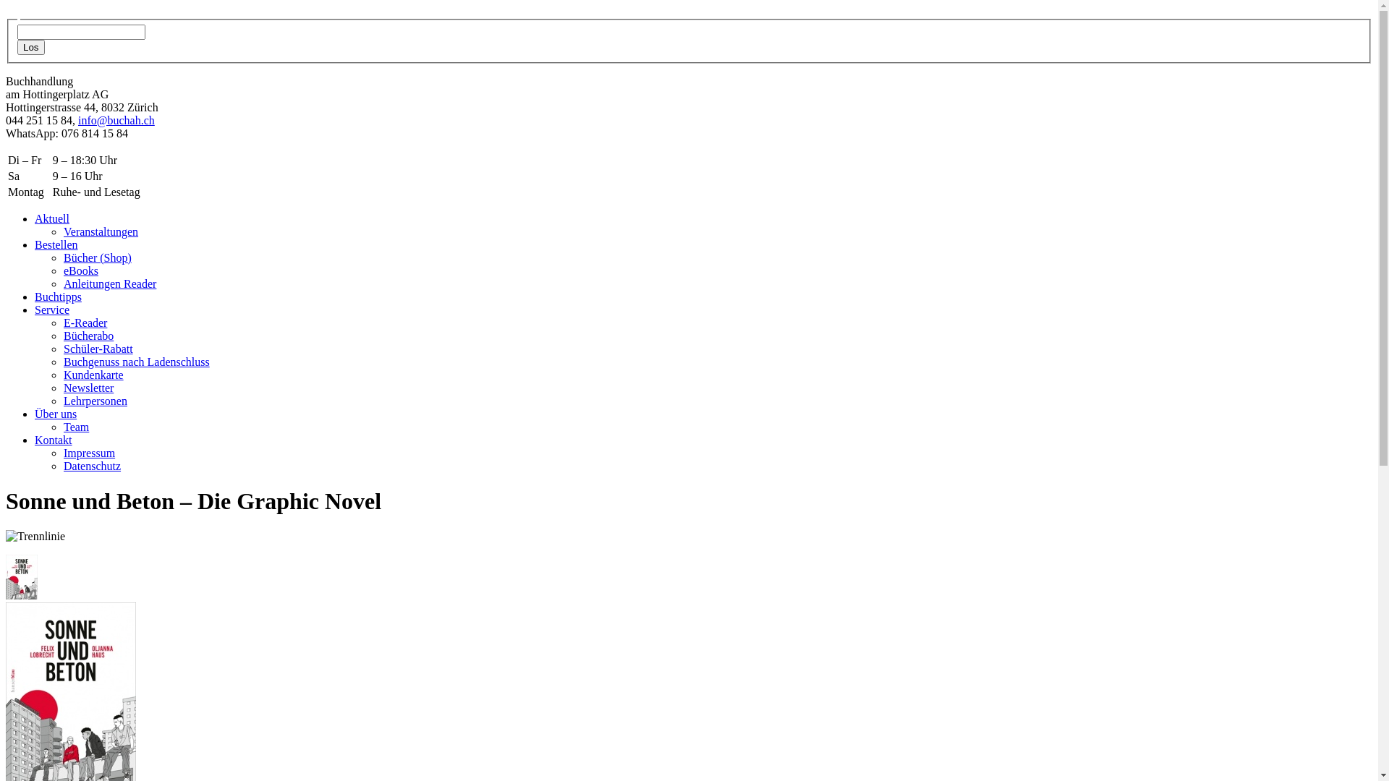  I want to click on eBooks, so click(81, 270).